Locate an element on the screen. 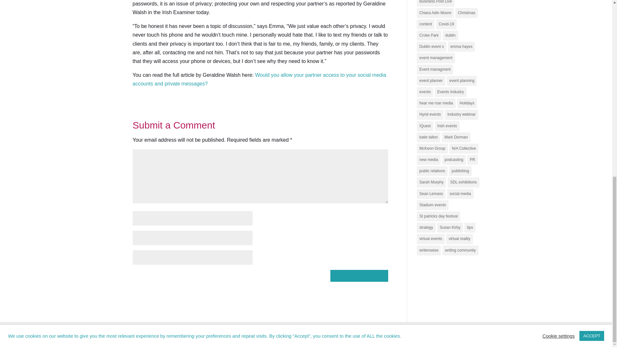 This screenshot has width=617, height=347. Submit Comment is located at coordinates (359, 276).